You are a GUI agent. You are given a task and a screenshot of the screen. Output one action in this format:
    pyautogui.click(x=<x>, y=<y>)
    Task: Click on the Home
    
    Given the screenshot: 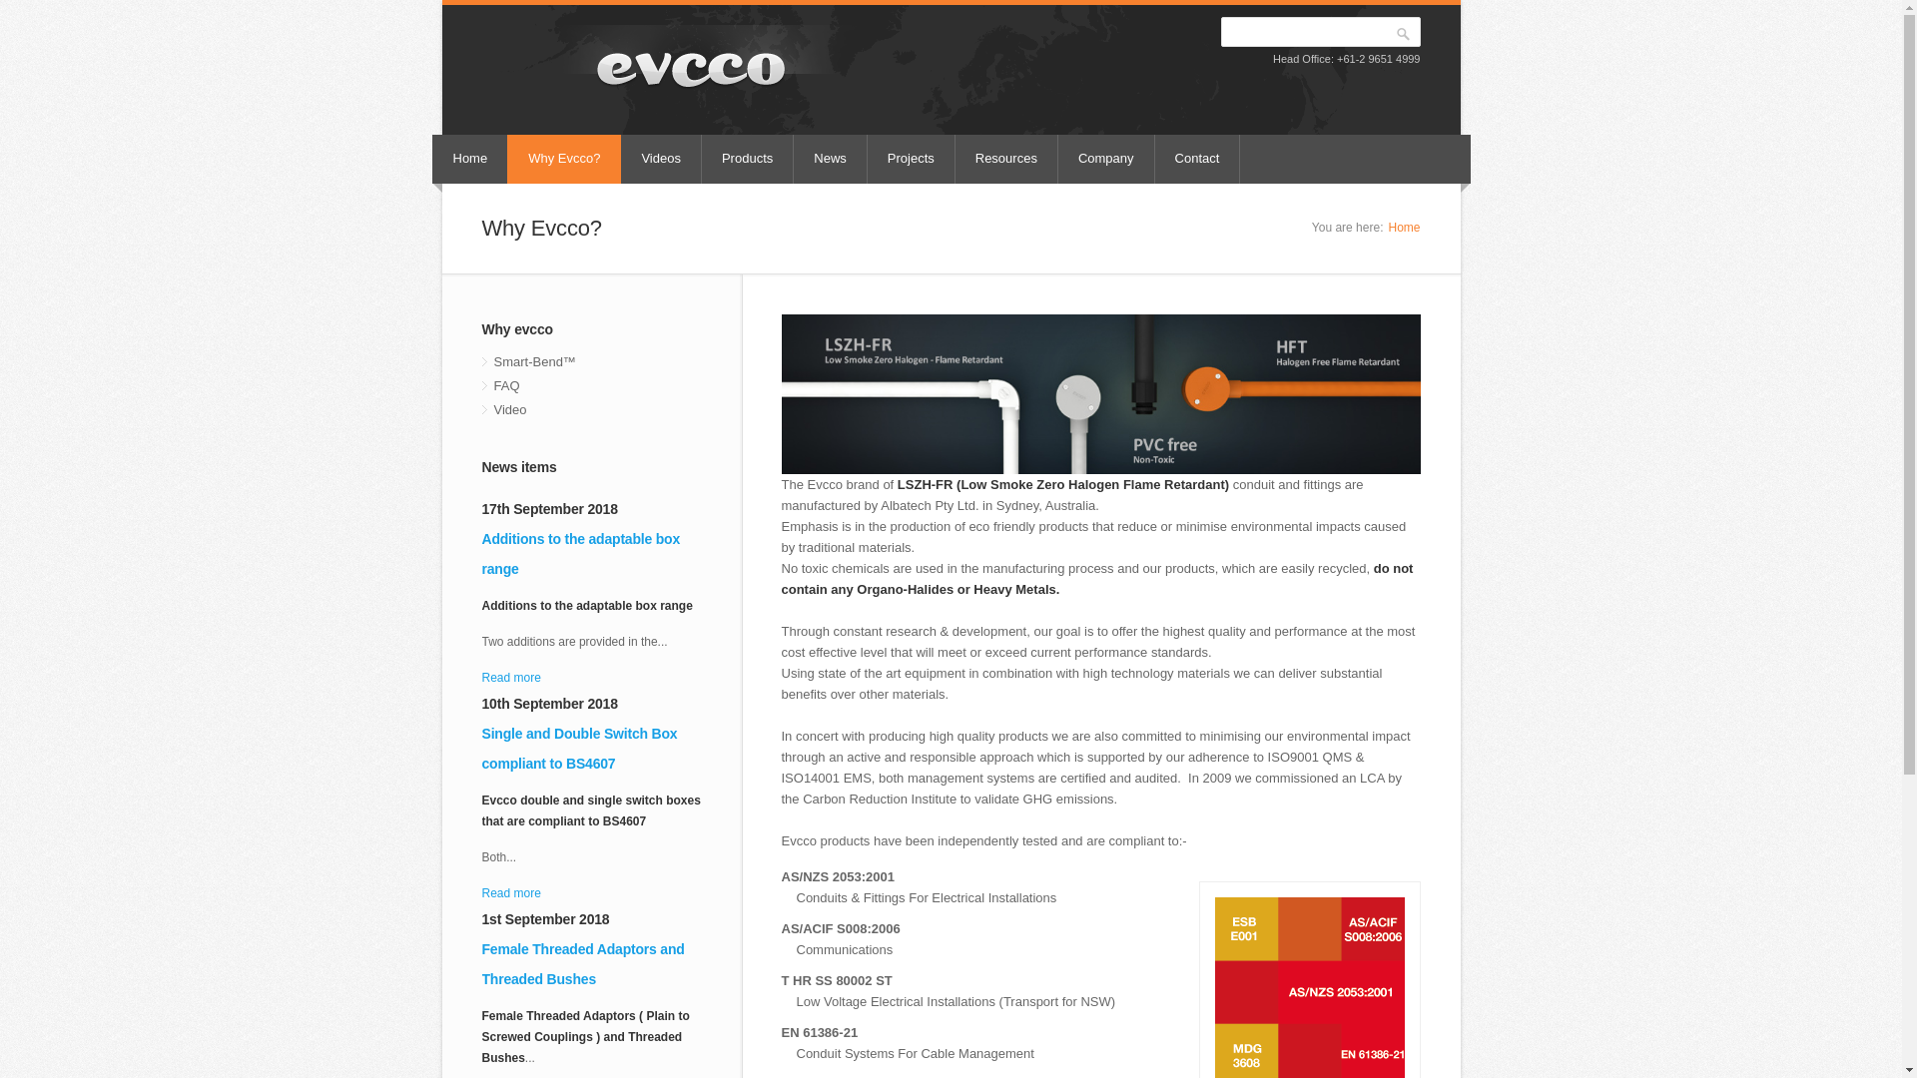 What is the action you would take?
    pyautogui.click(x=471, y=160)
    